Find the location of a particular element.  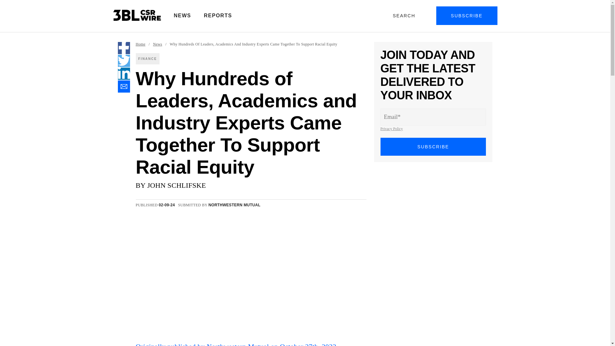

FINANCE is located at coordinates (147, 59).